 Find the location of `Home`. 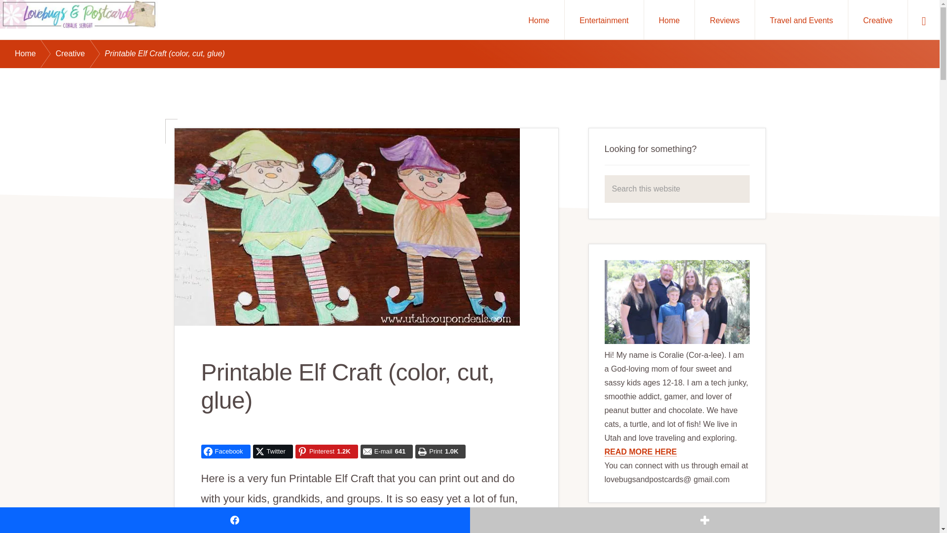

Home is located at coordinates (539, 20).